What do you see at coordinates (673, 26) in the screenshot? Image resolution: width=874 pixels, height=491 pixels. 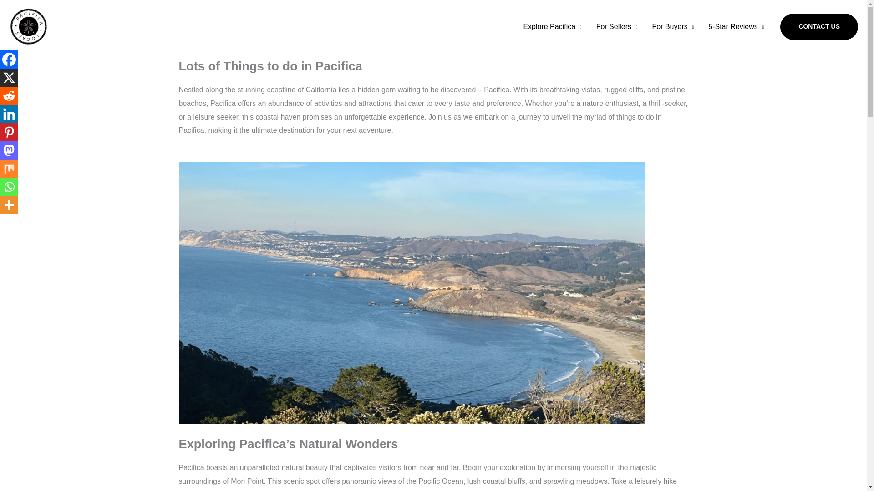 I see `For Buyers` at bounding box center [673, 26].